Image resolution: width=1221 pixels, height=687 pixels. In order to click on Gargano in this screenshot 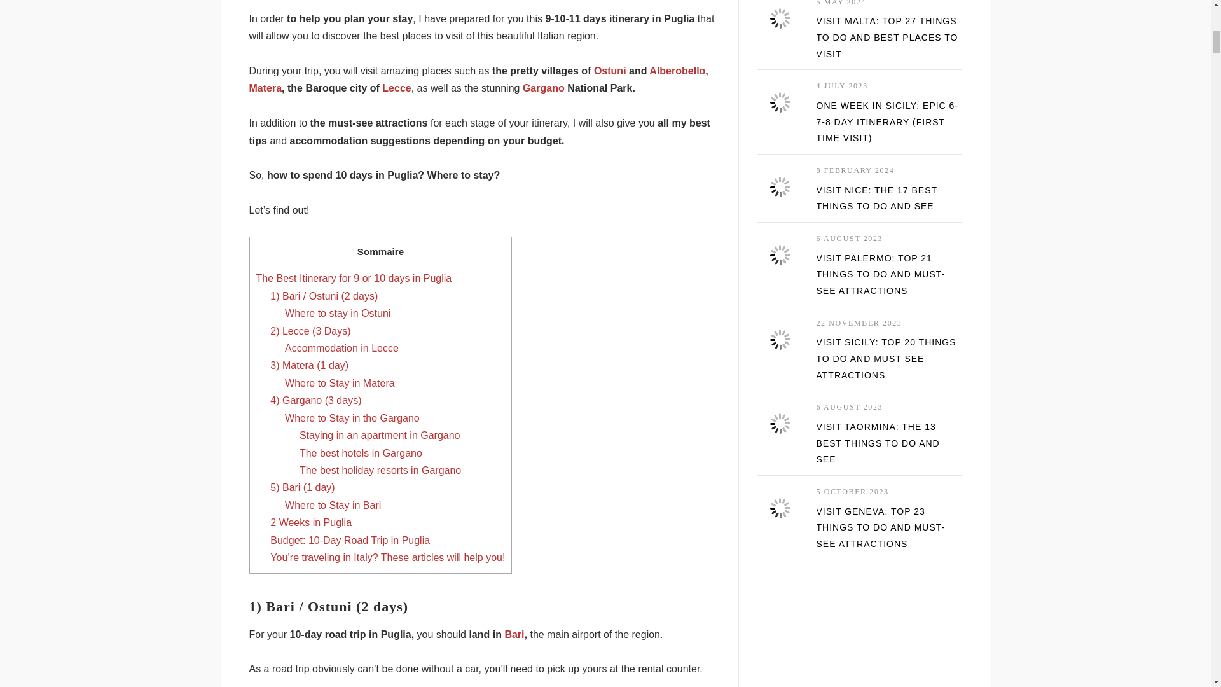, I will do `click(543, 88)`.